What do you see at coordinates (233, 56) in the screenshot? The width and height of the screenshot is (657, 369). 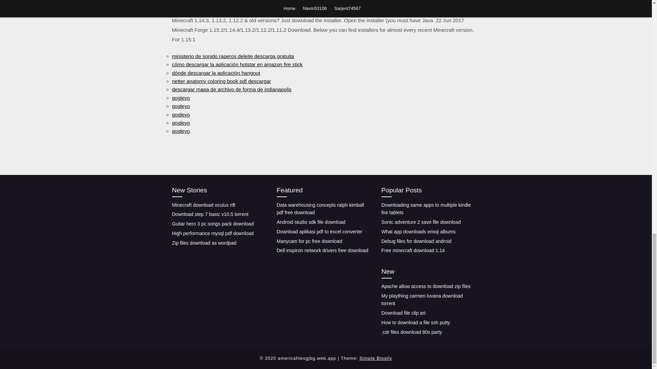 I see `ministerio de sonido raperos deleite descarga gratuita` at bounding box center [233, 56].